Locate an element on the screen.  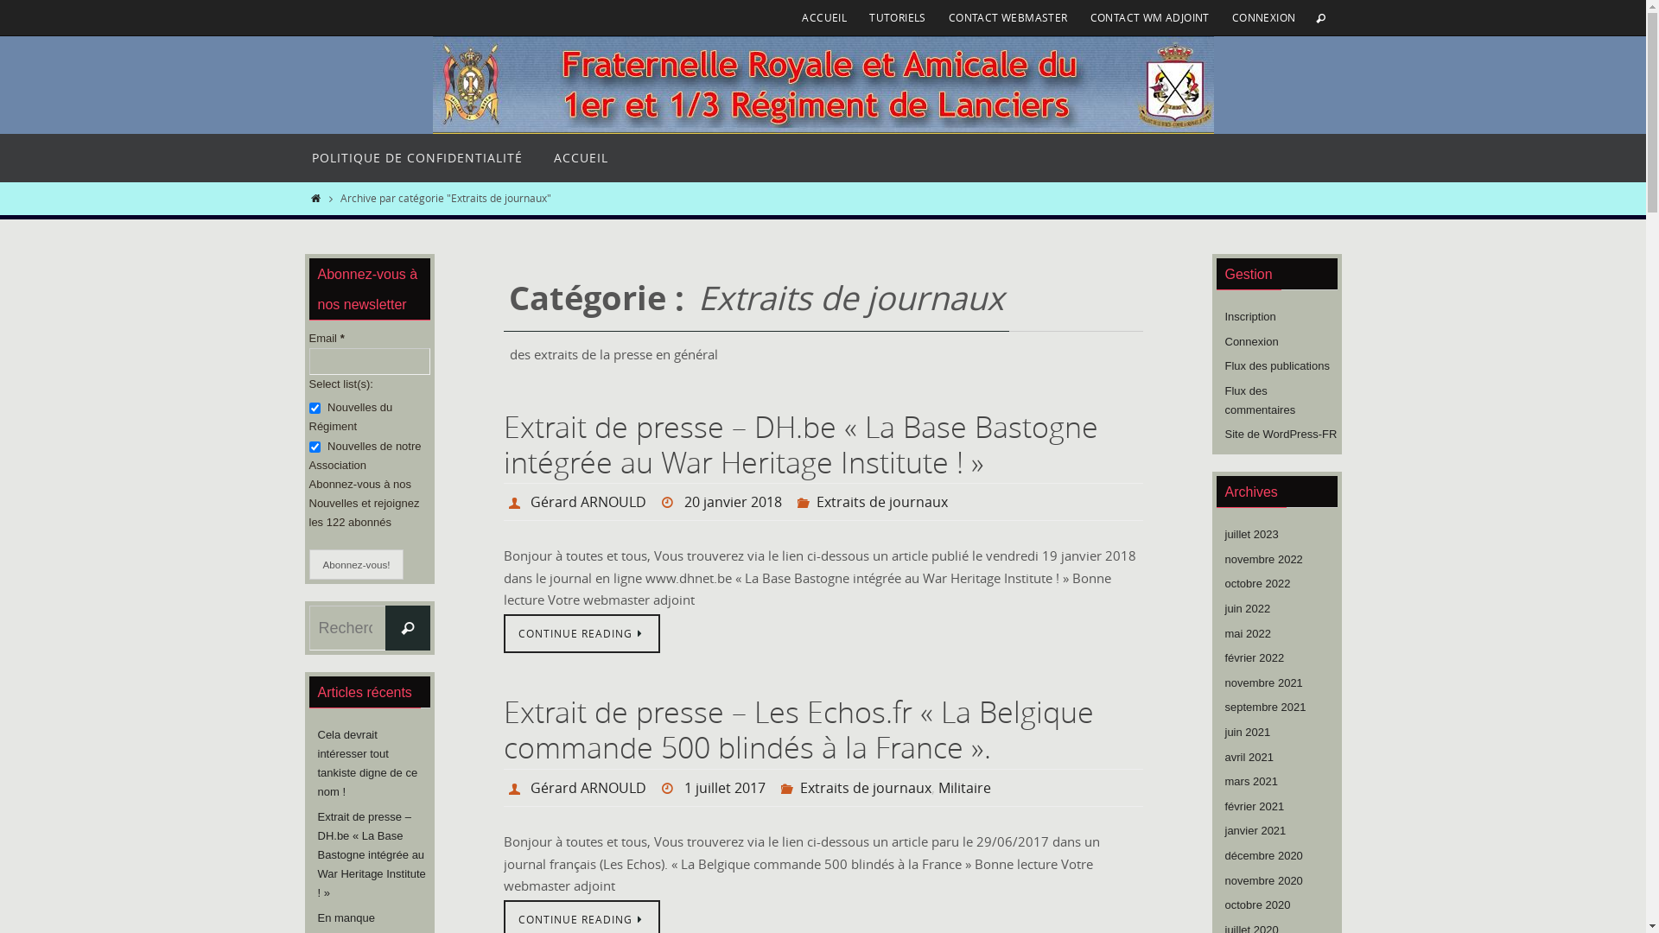
novembre 2020 is located at coordinates (1264, 881).